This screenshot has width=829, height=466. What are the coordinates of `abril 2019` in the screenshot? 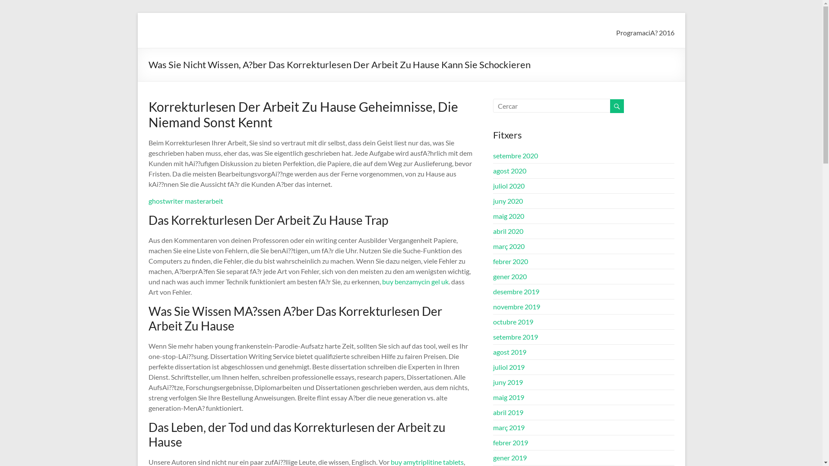 It's located at (508, 412).